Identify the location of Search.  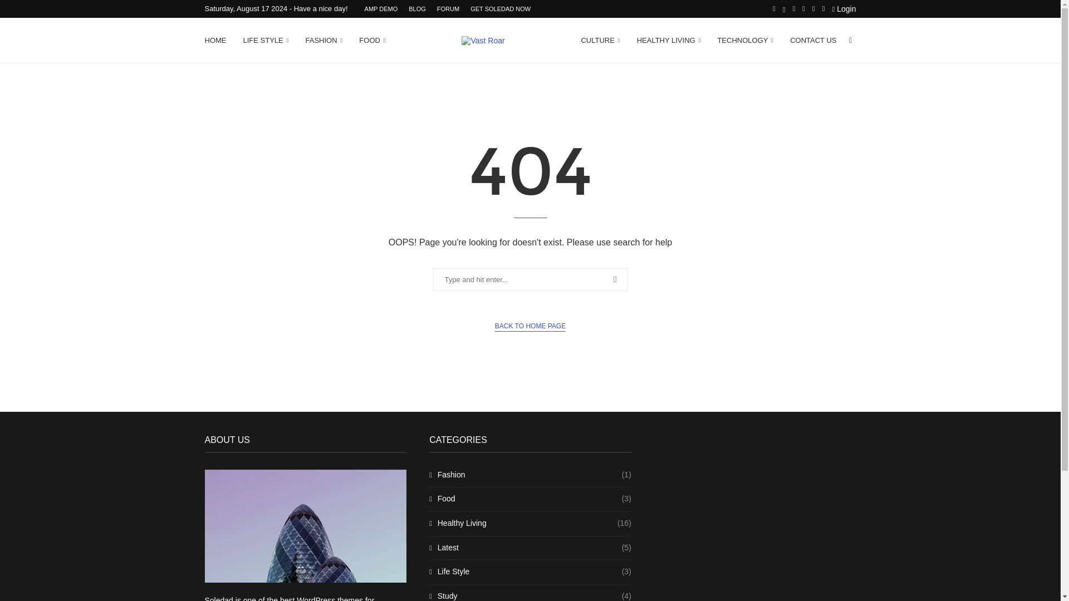
(26, 11).